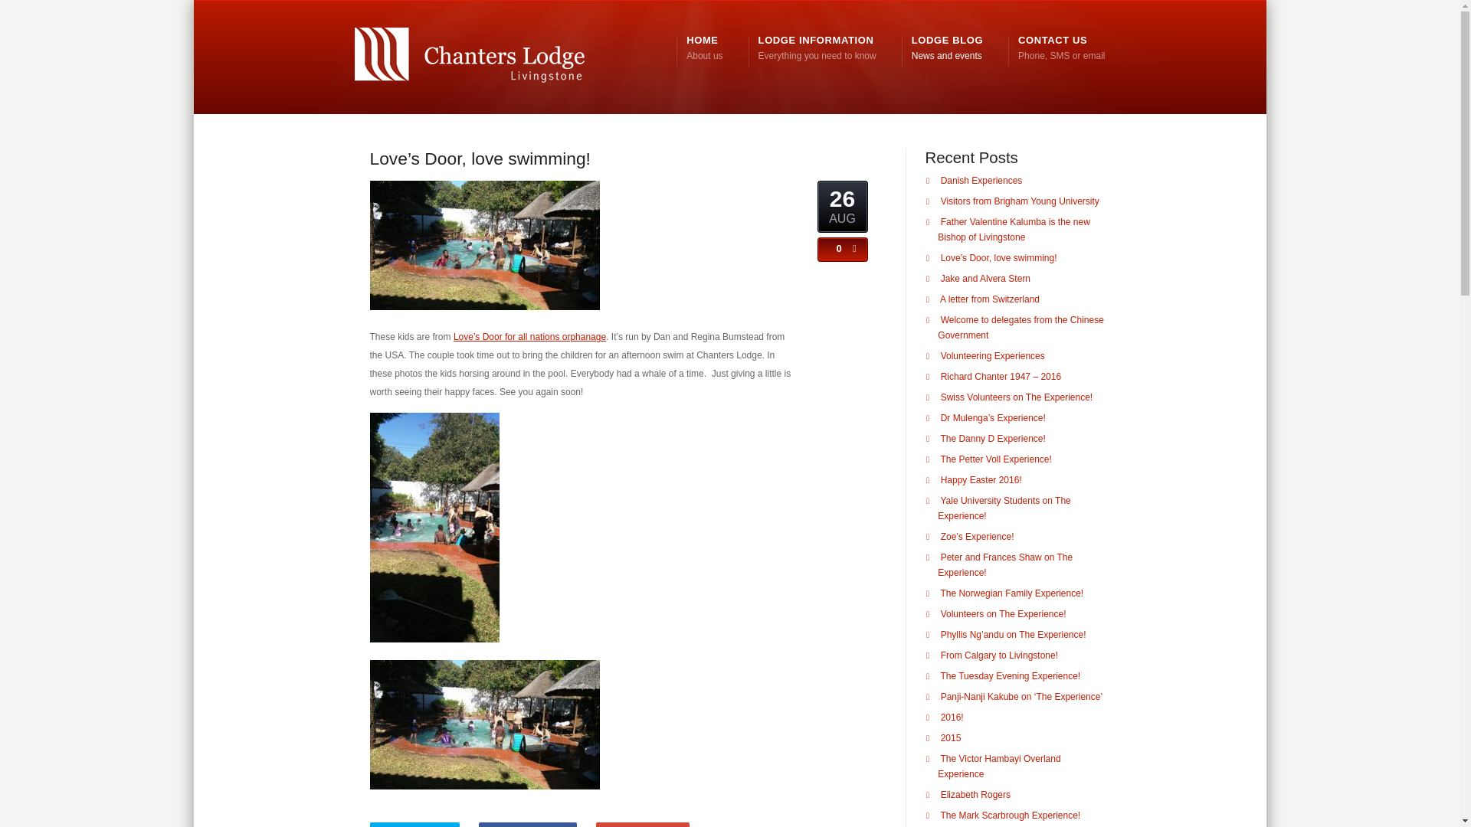  What do you see at coordinates (1014, 230) in the screenshot?
I see `Share on Facebook` at bounding box center [1014, 230].